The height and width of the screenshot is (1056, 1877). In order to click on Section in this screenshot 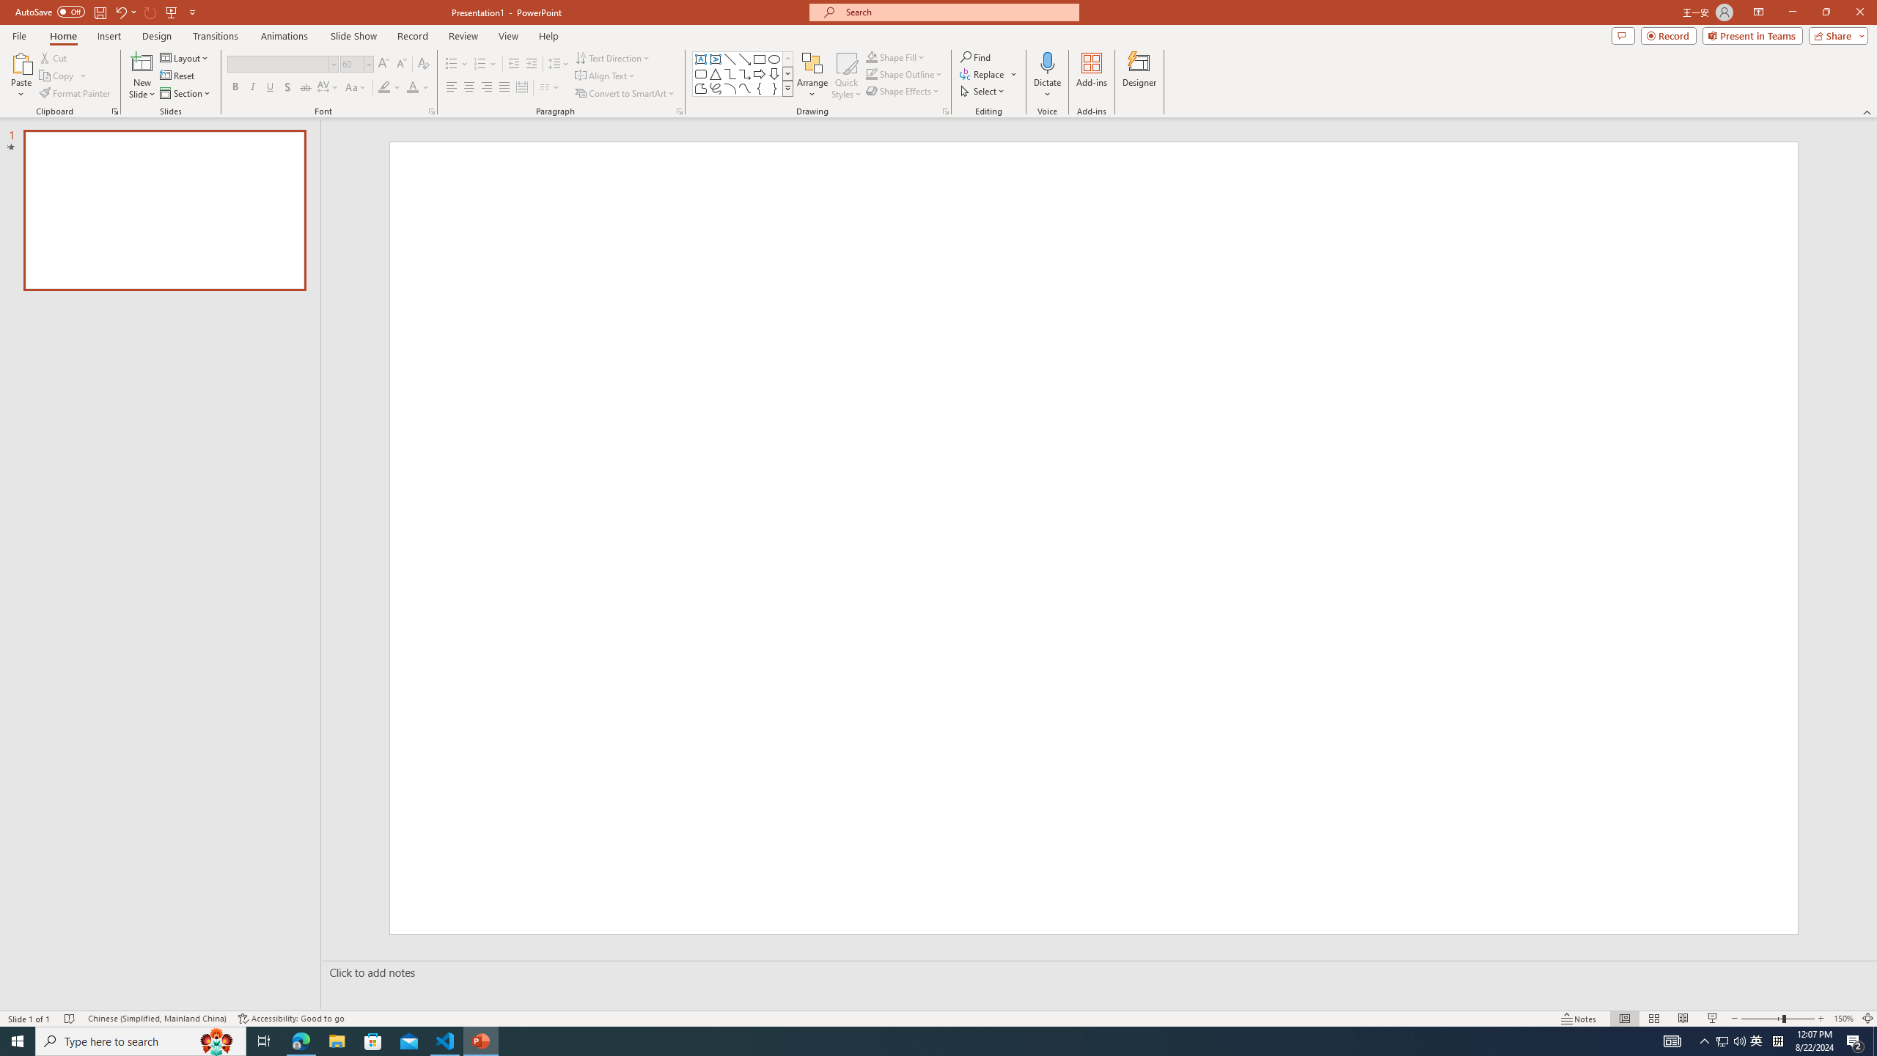, I will do `click(186, 94)`.